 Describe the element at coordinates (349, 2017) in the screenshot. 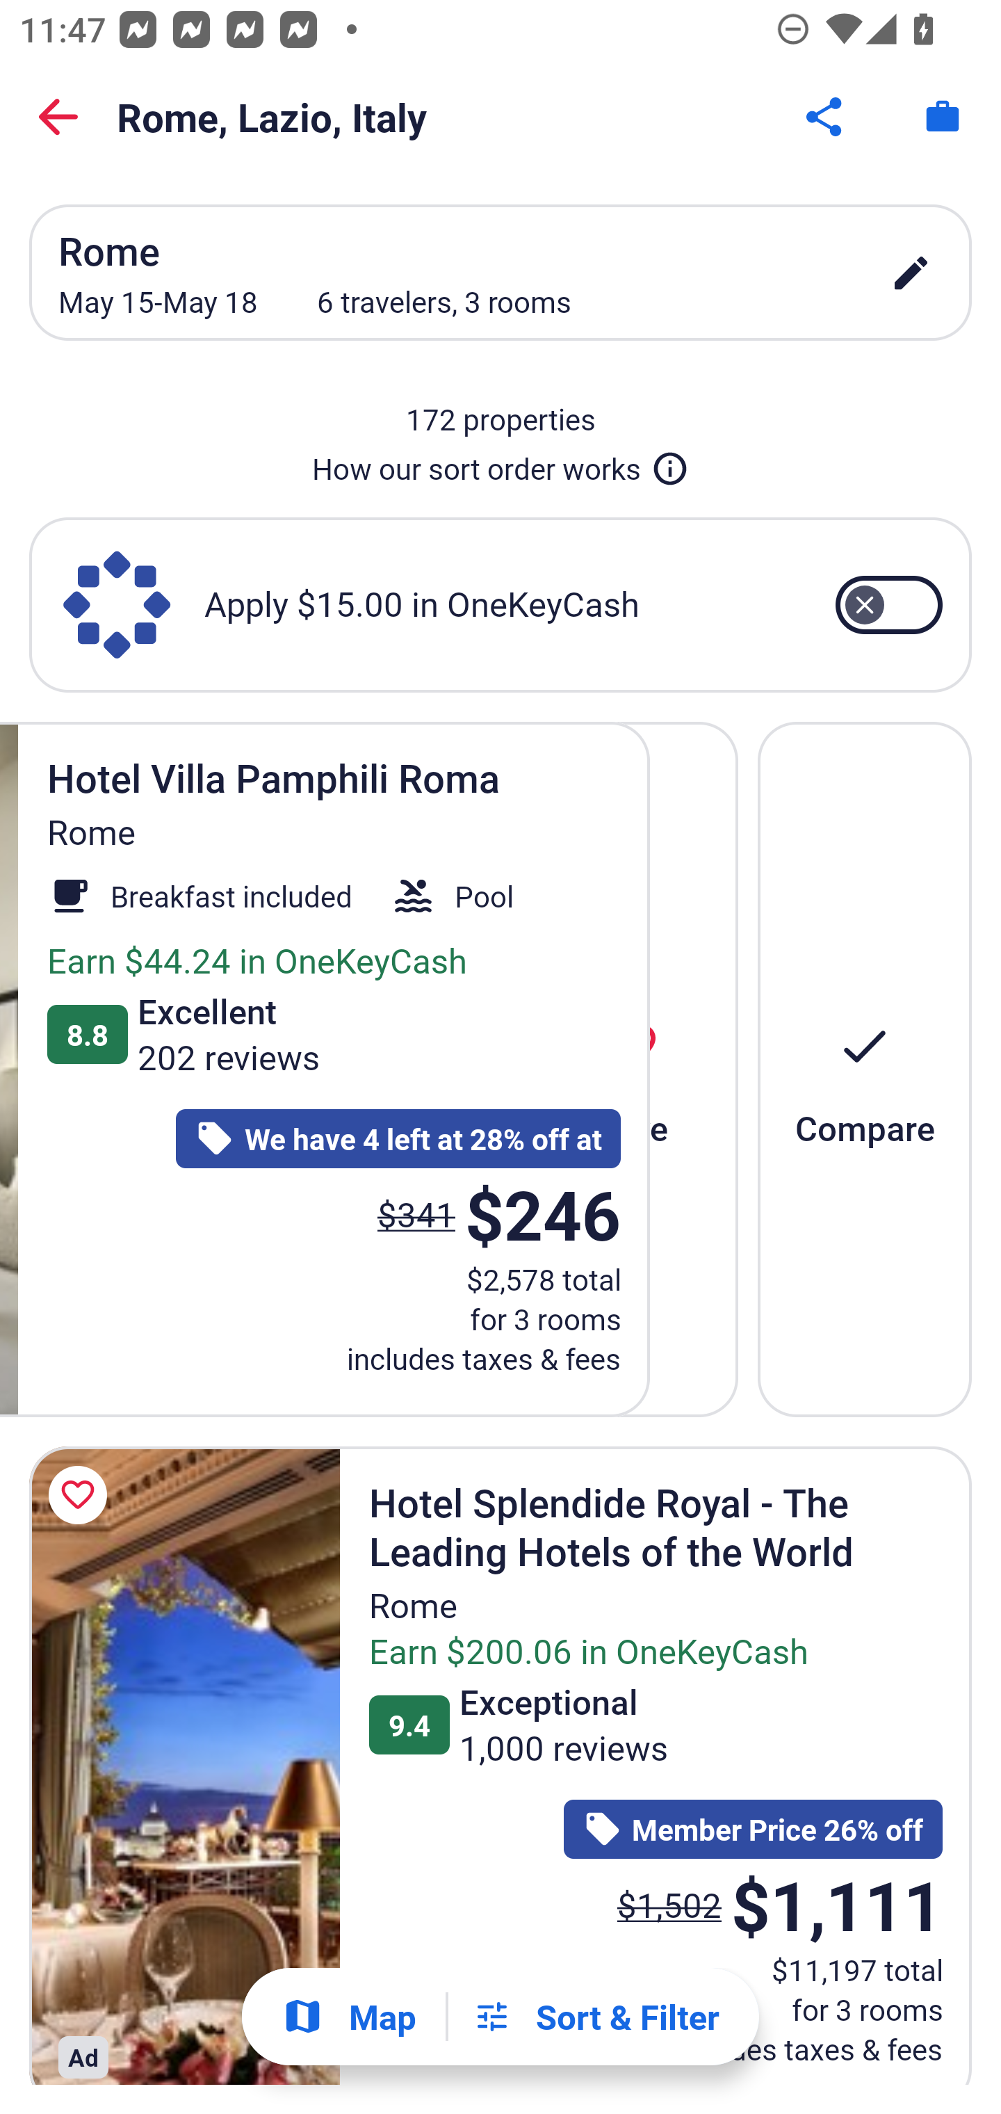

I see `Show map Map Show map Button` at that location.